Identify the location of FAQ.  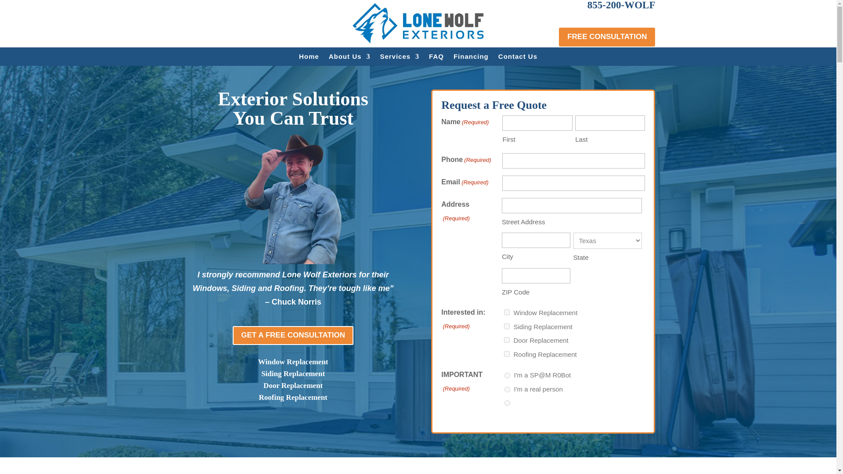
(436, 58).